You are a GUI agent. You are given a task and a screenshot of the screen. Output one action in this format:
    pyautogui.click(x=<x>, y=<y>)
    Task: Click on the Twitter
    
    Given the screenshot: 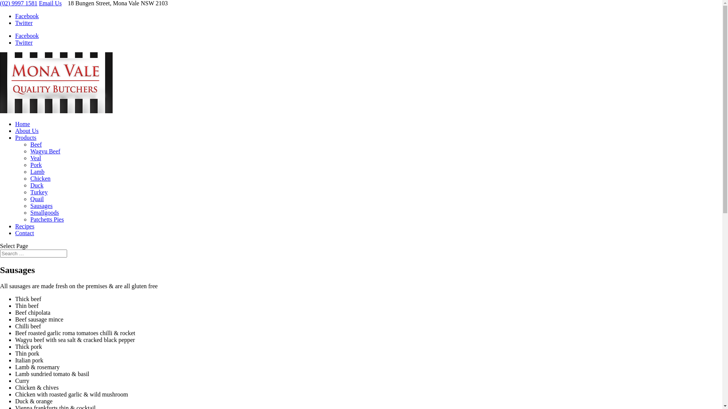 What is the action you would take?
    pyautogui.click(x=24, y=23)
    